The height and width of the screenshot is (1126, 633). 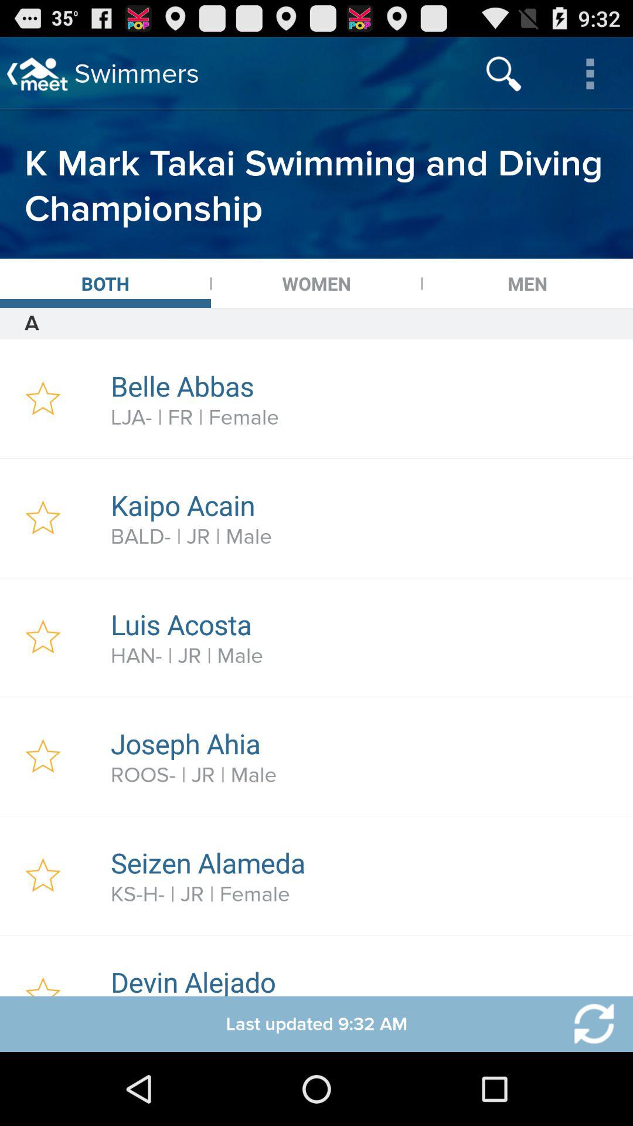 What do you see at coordinates (365, 624) in the screenshot?
I see `press icon below bald- | jr | male item` at bounding box center [365, 624].